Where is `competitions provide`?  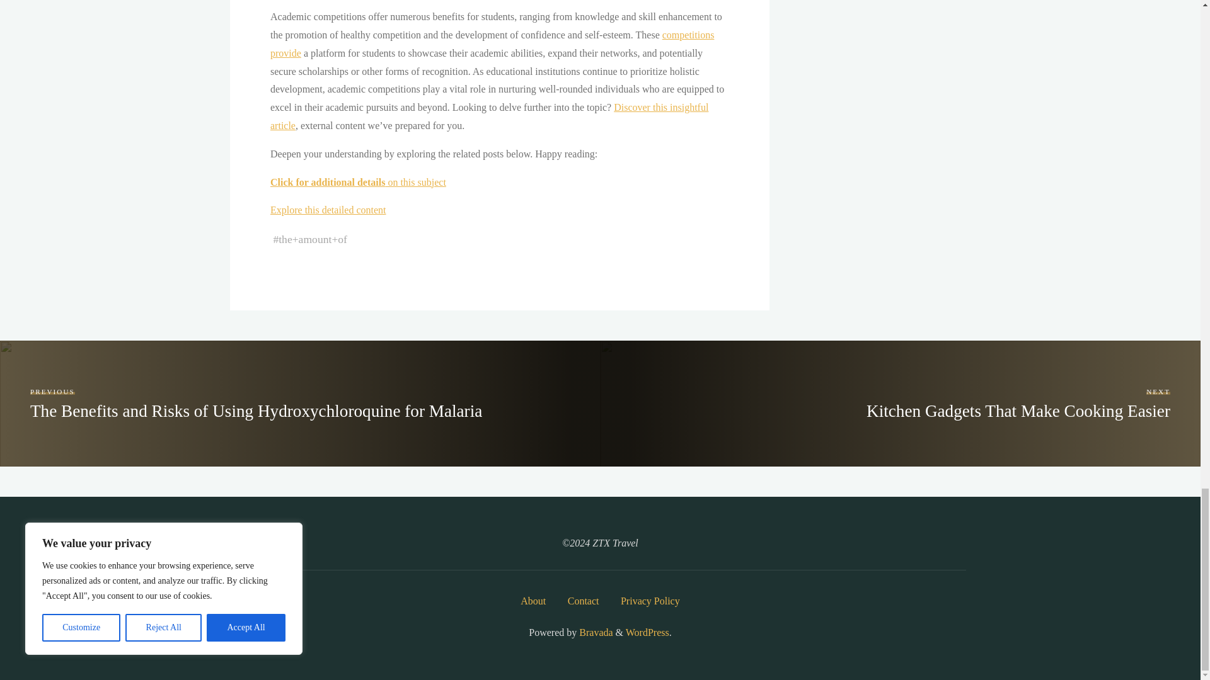
competitions provide is located at coordinates (492, 44).